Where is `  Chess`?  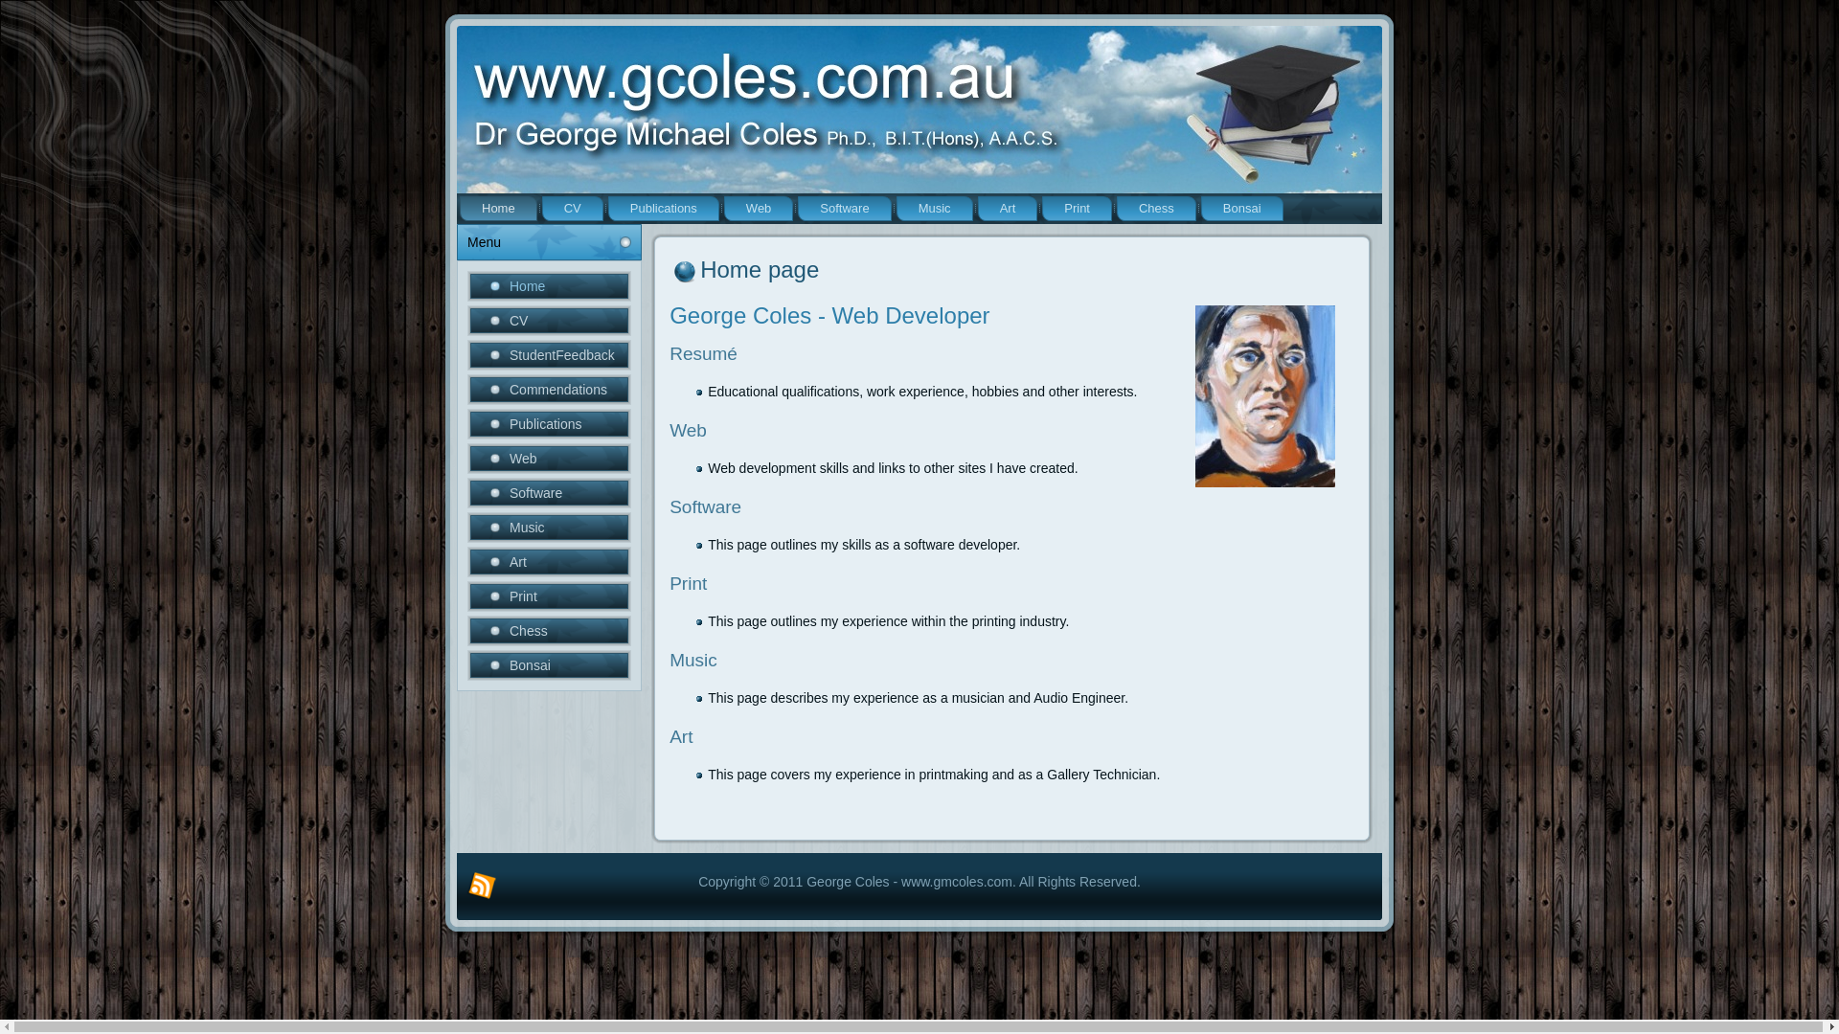   Chess is located at coordinates (550, 631).